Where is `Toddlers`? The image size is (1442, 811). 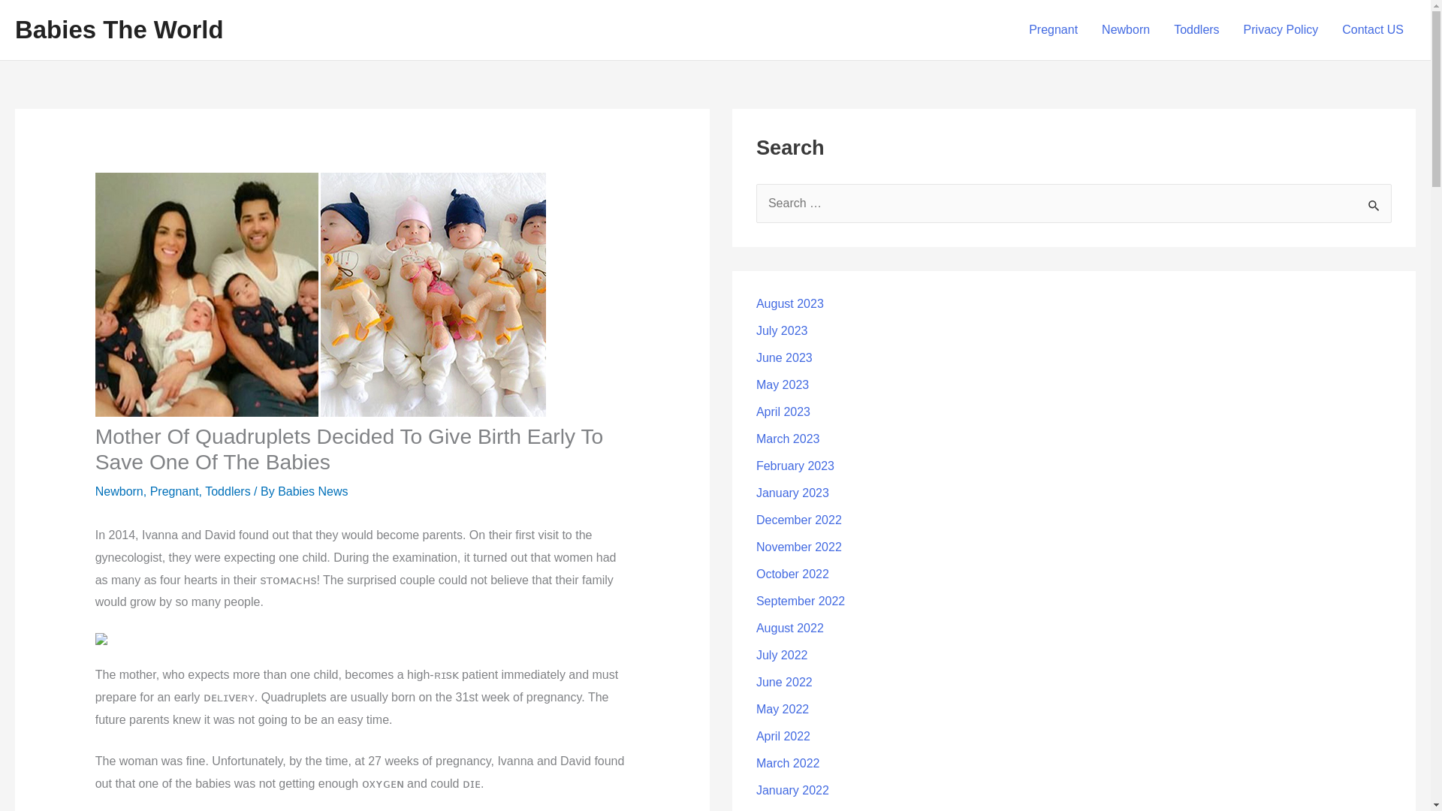
Toddlers is located at coordinates (1196, 30).